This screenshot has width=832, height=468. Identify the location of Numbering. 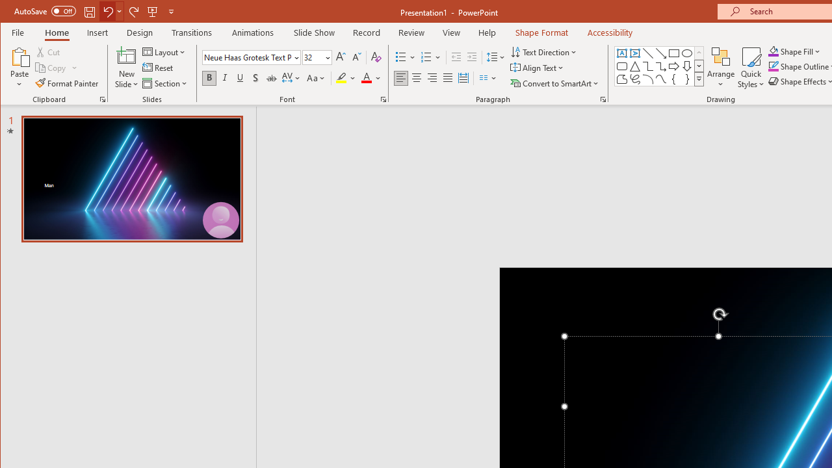
(426, 57).